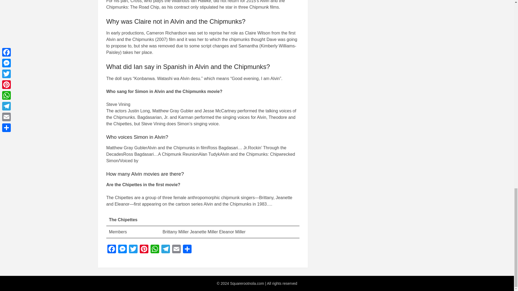 The height and width of the screenshot is (291, 518). Describe the element at coordinates (144, 250) in the screenshot. I see `Pinterest` at that location.